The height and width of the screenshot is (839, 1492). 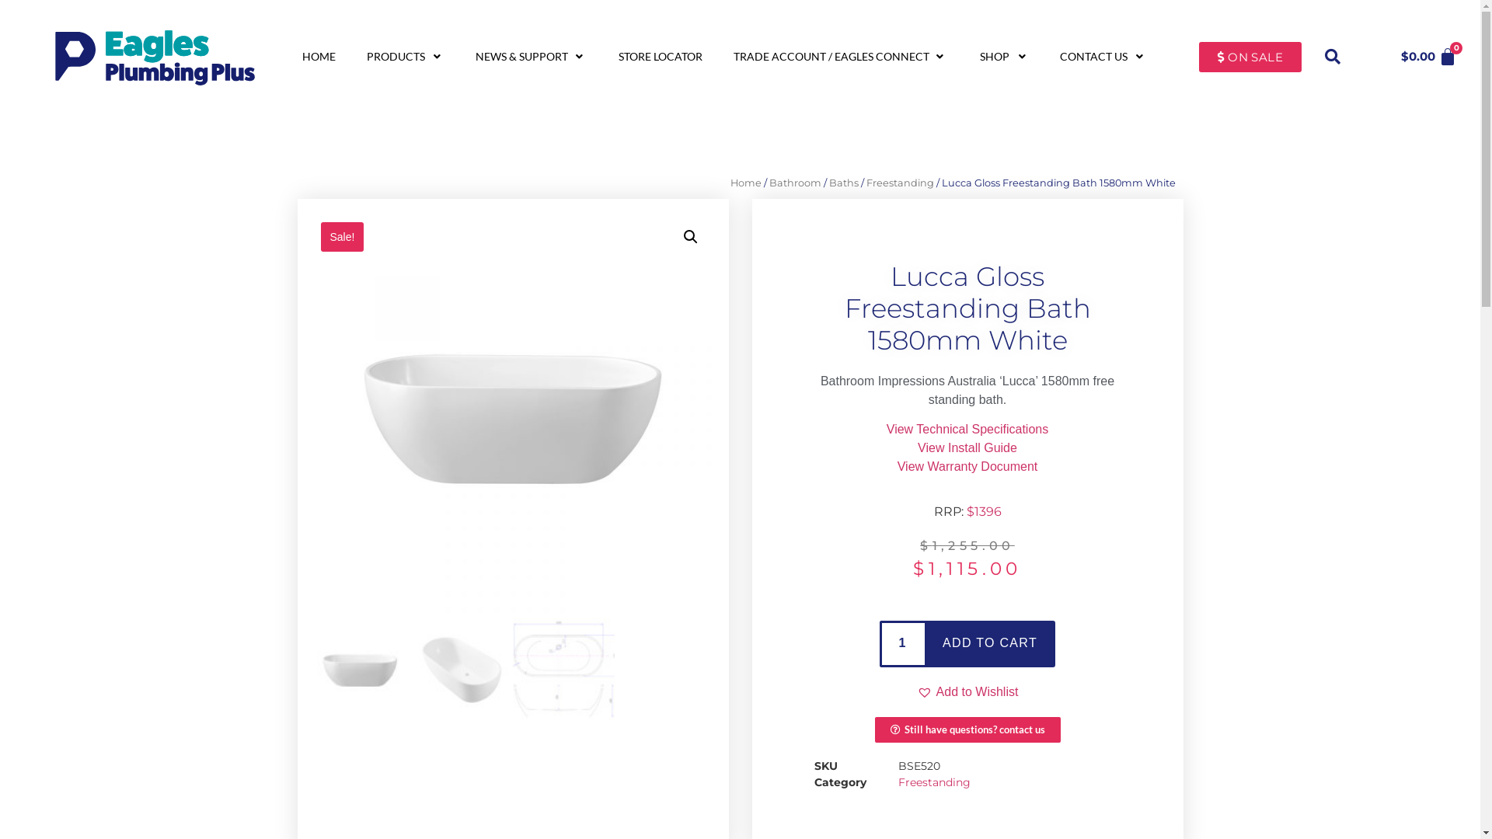 What do you see at coordinates (1436, 57) in the screenshot?
I see `$0.00` at bounding box center [1436, 57].